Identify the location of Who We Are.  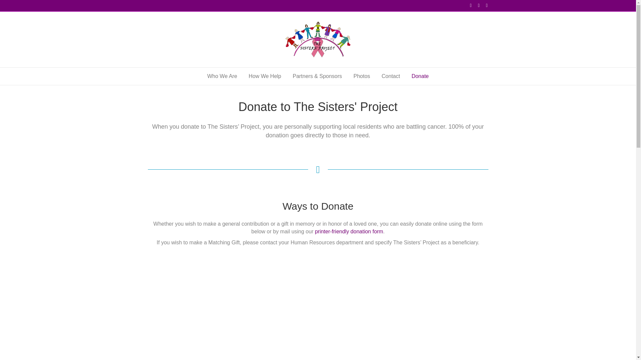
(222, 76).